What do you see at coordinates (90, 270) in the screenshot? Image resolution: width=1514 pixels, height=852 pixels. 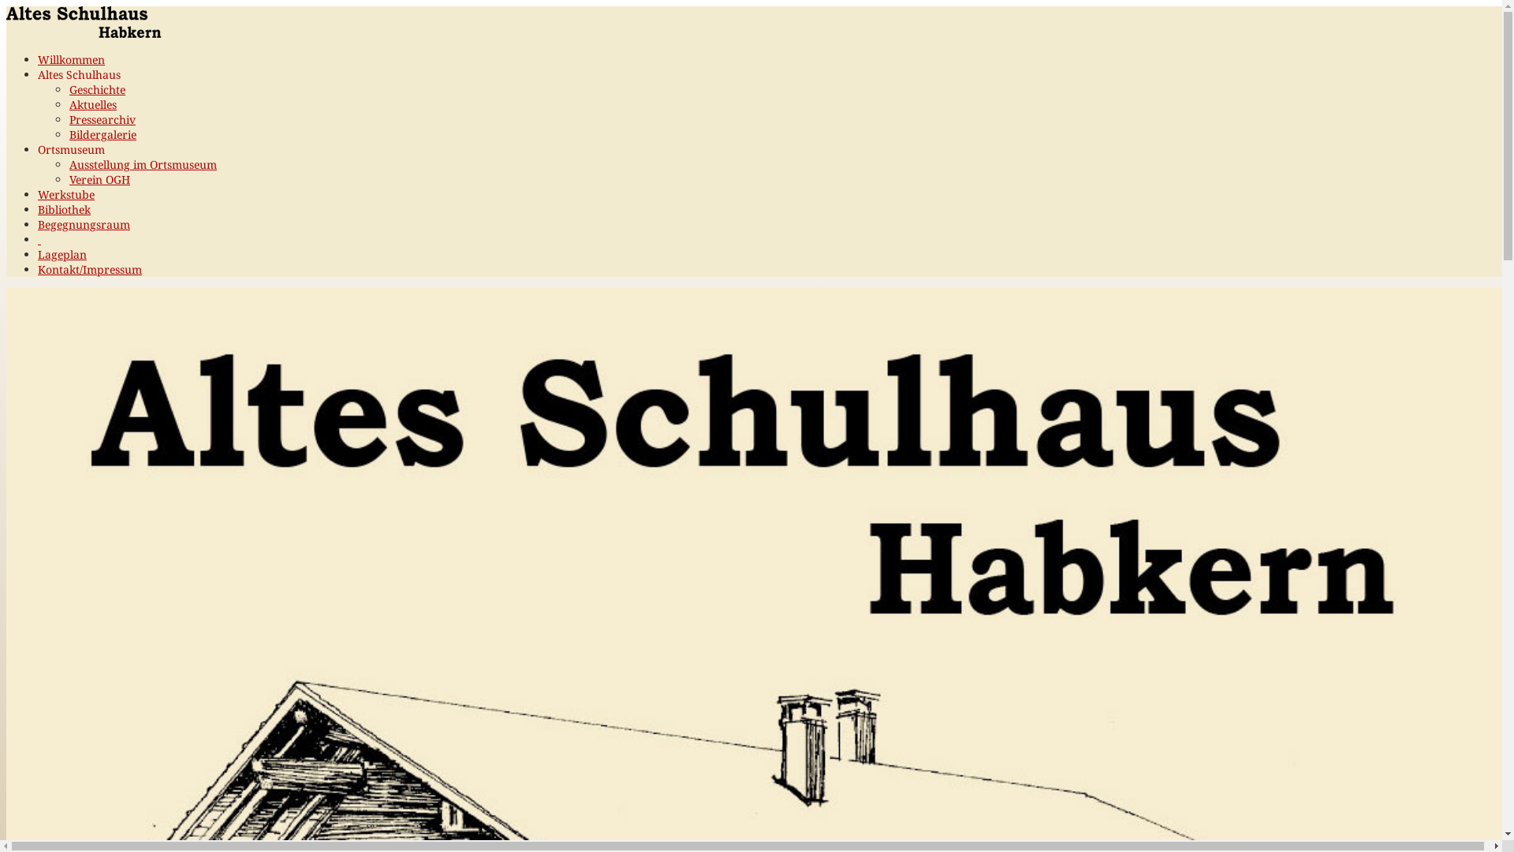 I see `Kontakt/Impressum` at bounding box center [90, 270].